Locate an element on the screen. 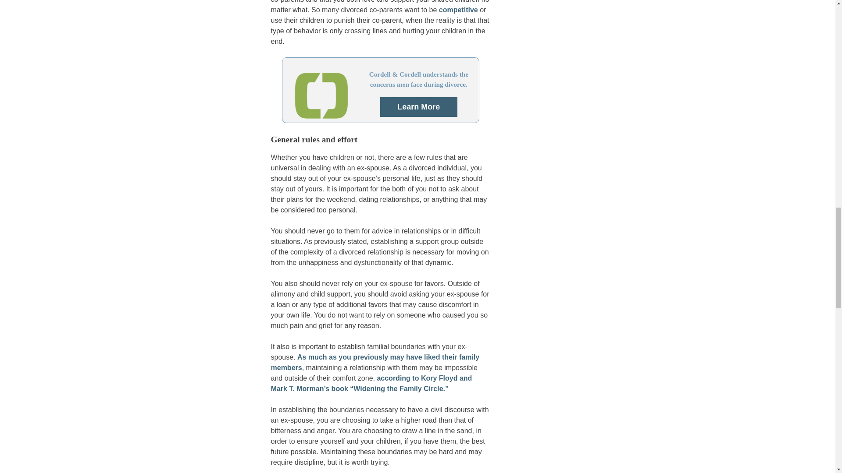 This screenshot has height=473, width=842. Learn More is located at coordinates (418, 107).